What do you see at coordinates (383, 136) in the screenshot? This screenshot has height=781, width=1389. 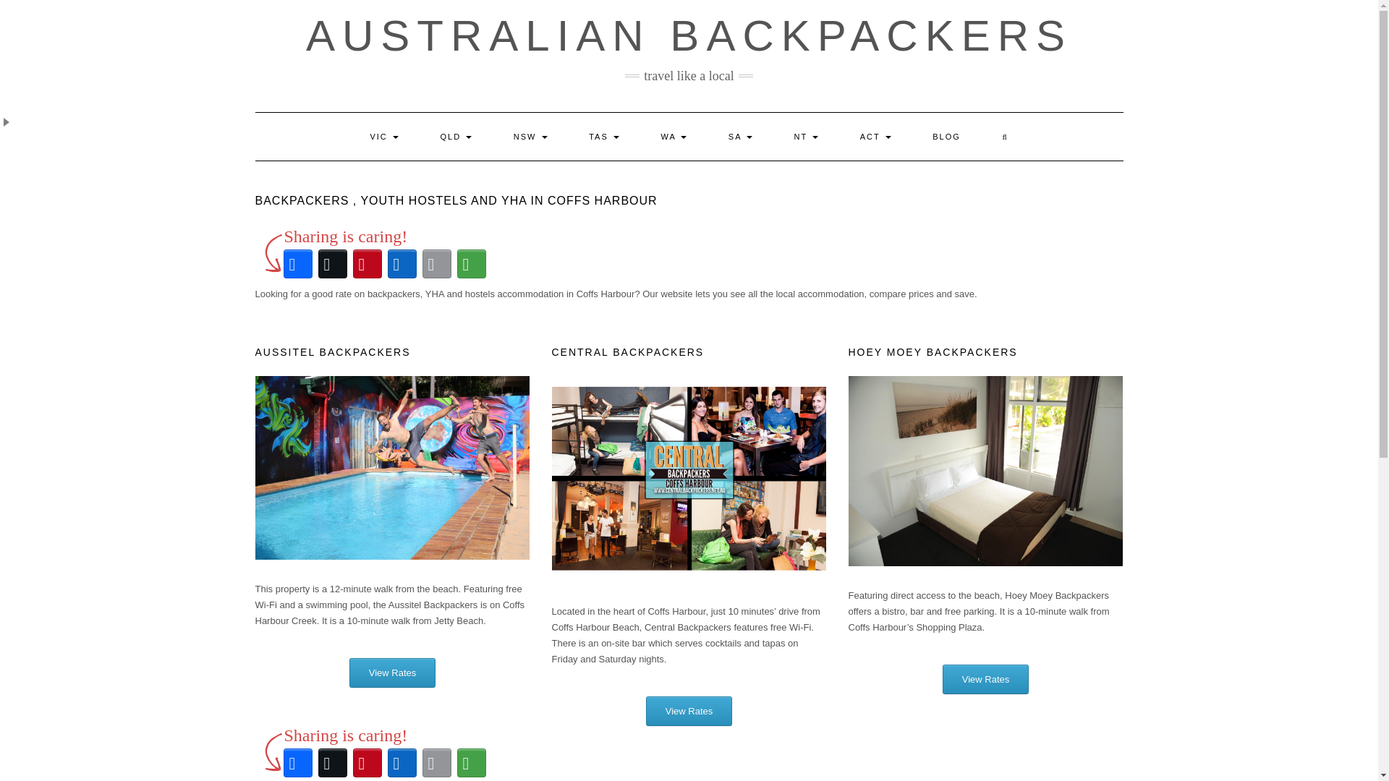 I see `VIC` at bounding box center [383, 136].